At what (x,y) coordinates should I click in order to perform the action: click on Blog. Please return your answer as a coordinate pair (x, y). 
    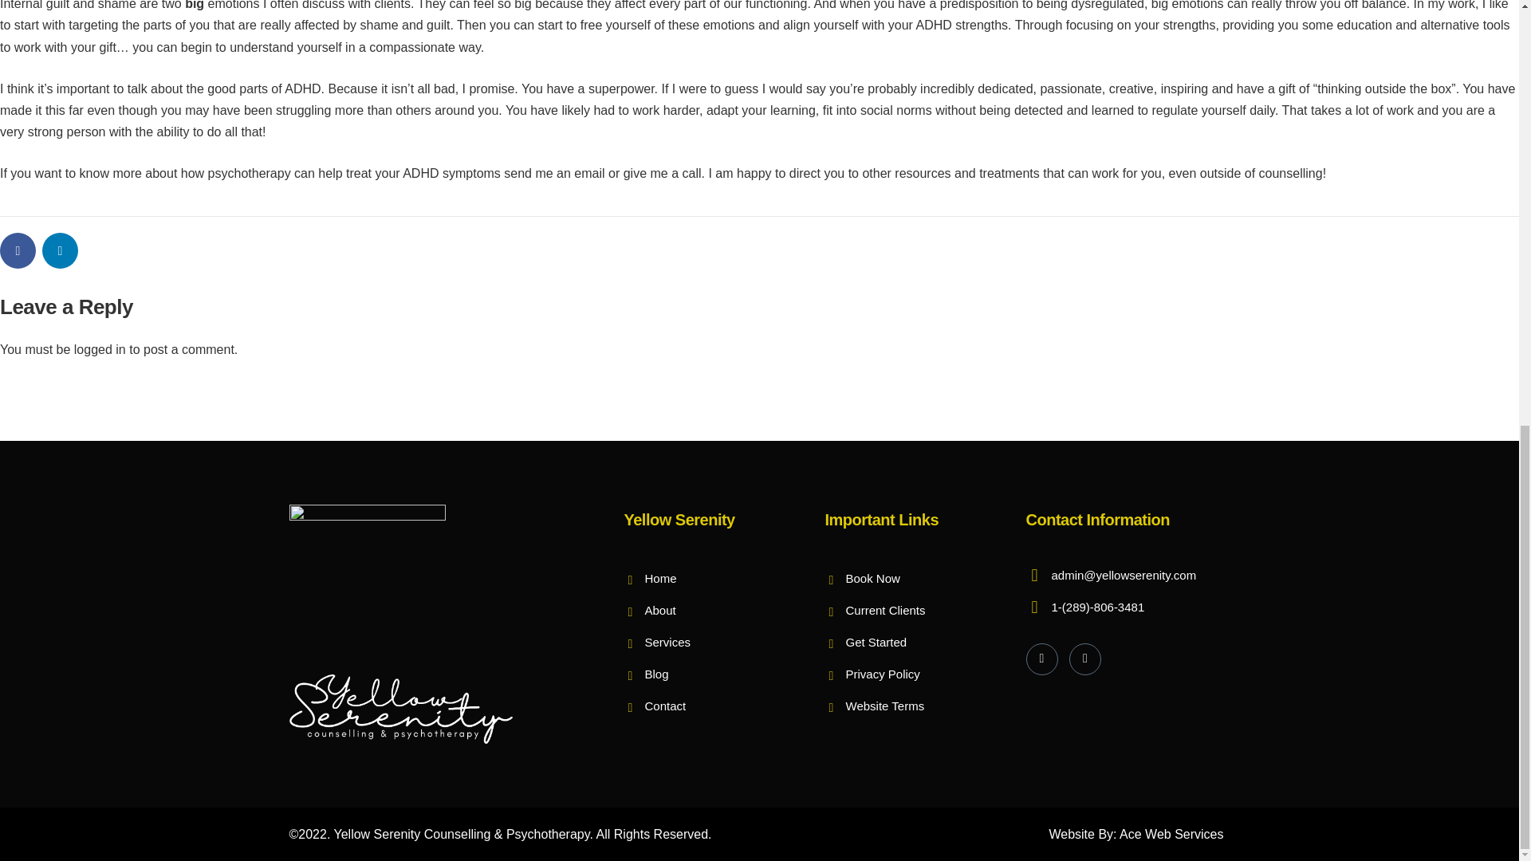
    Looking at the image, I should click on (645, 674).